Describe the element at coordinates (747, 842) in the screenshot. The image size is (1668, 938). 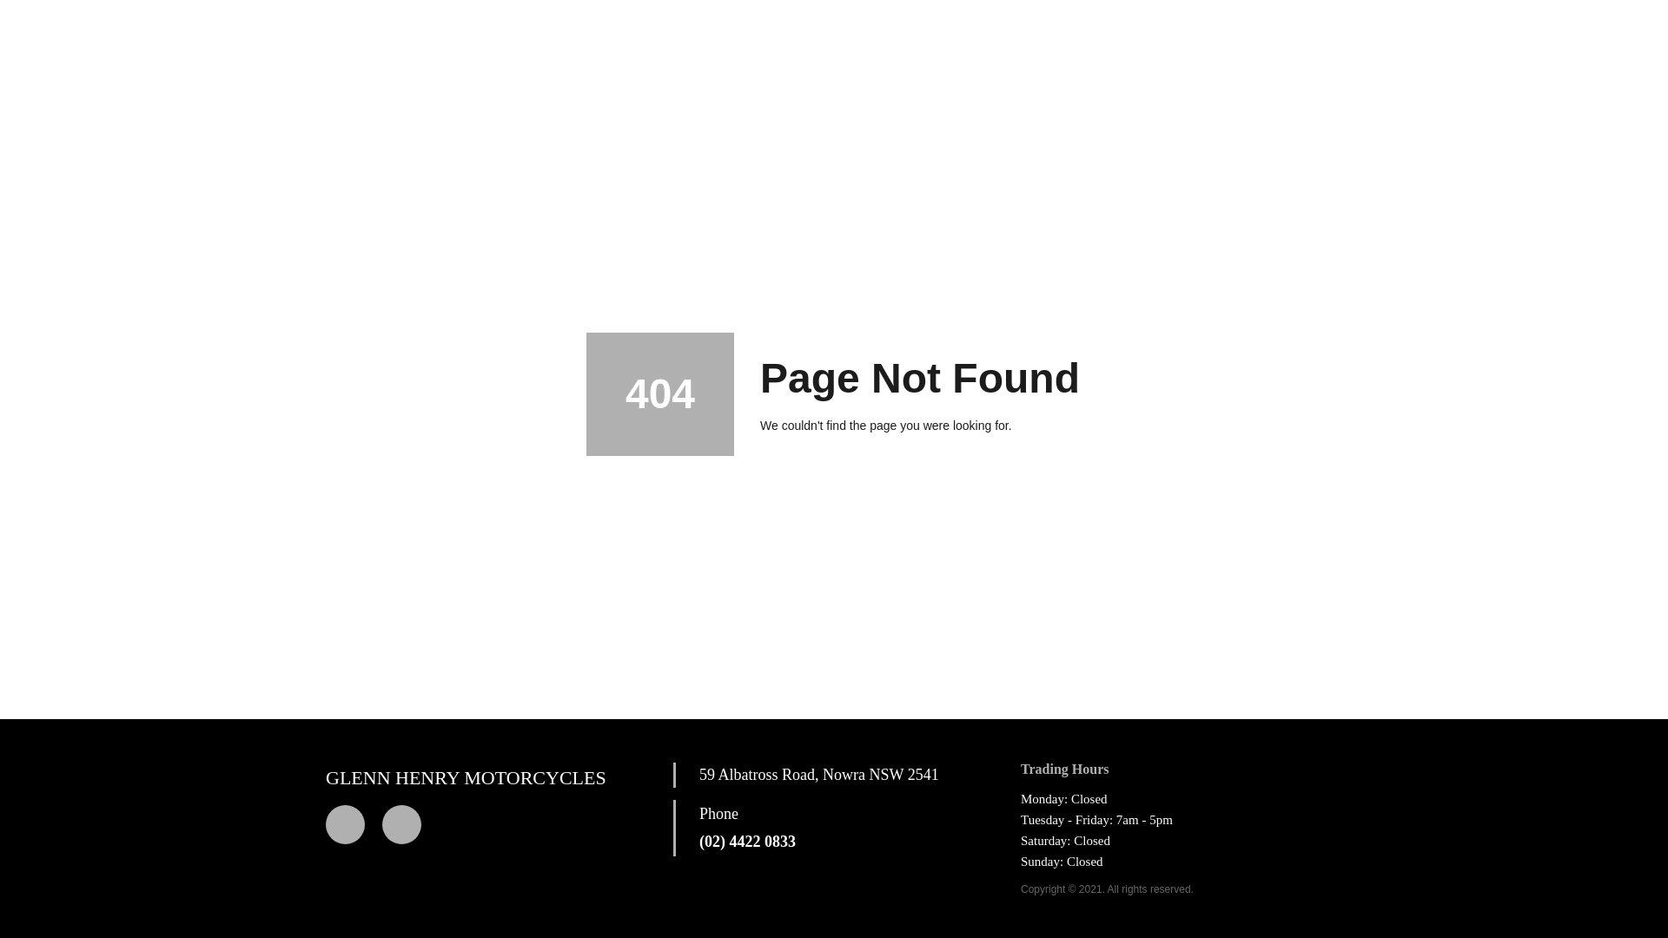
I see `(02) 4422 0833` at that location.